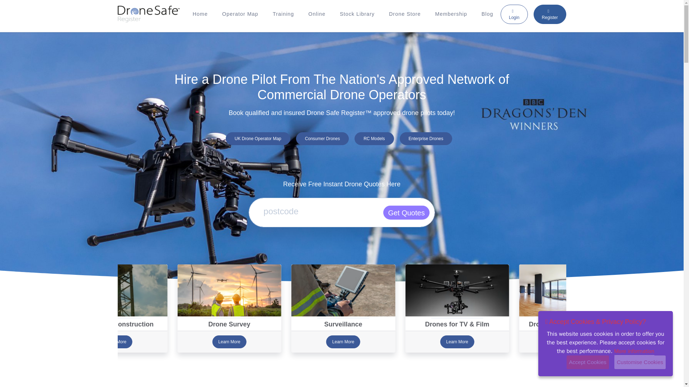  What do you see at coordinates (240, 14) in the screenshot?
I see `Operator Map` at bounding box center [240, 14].